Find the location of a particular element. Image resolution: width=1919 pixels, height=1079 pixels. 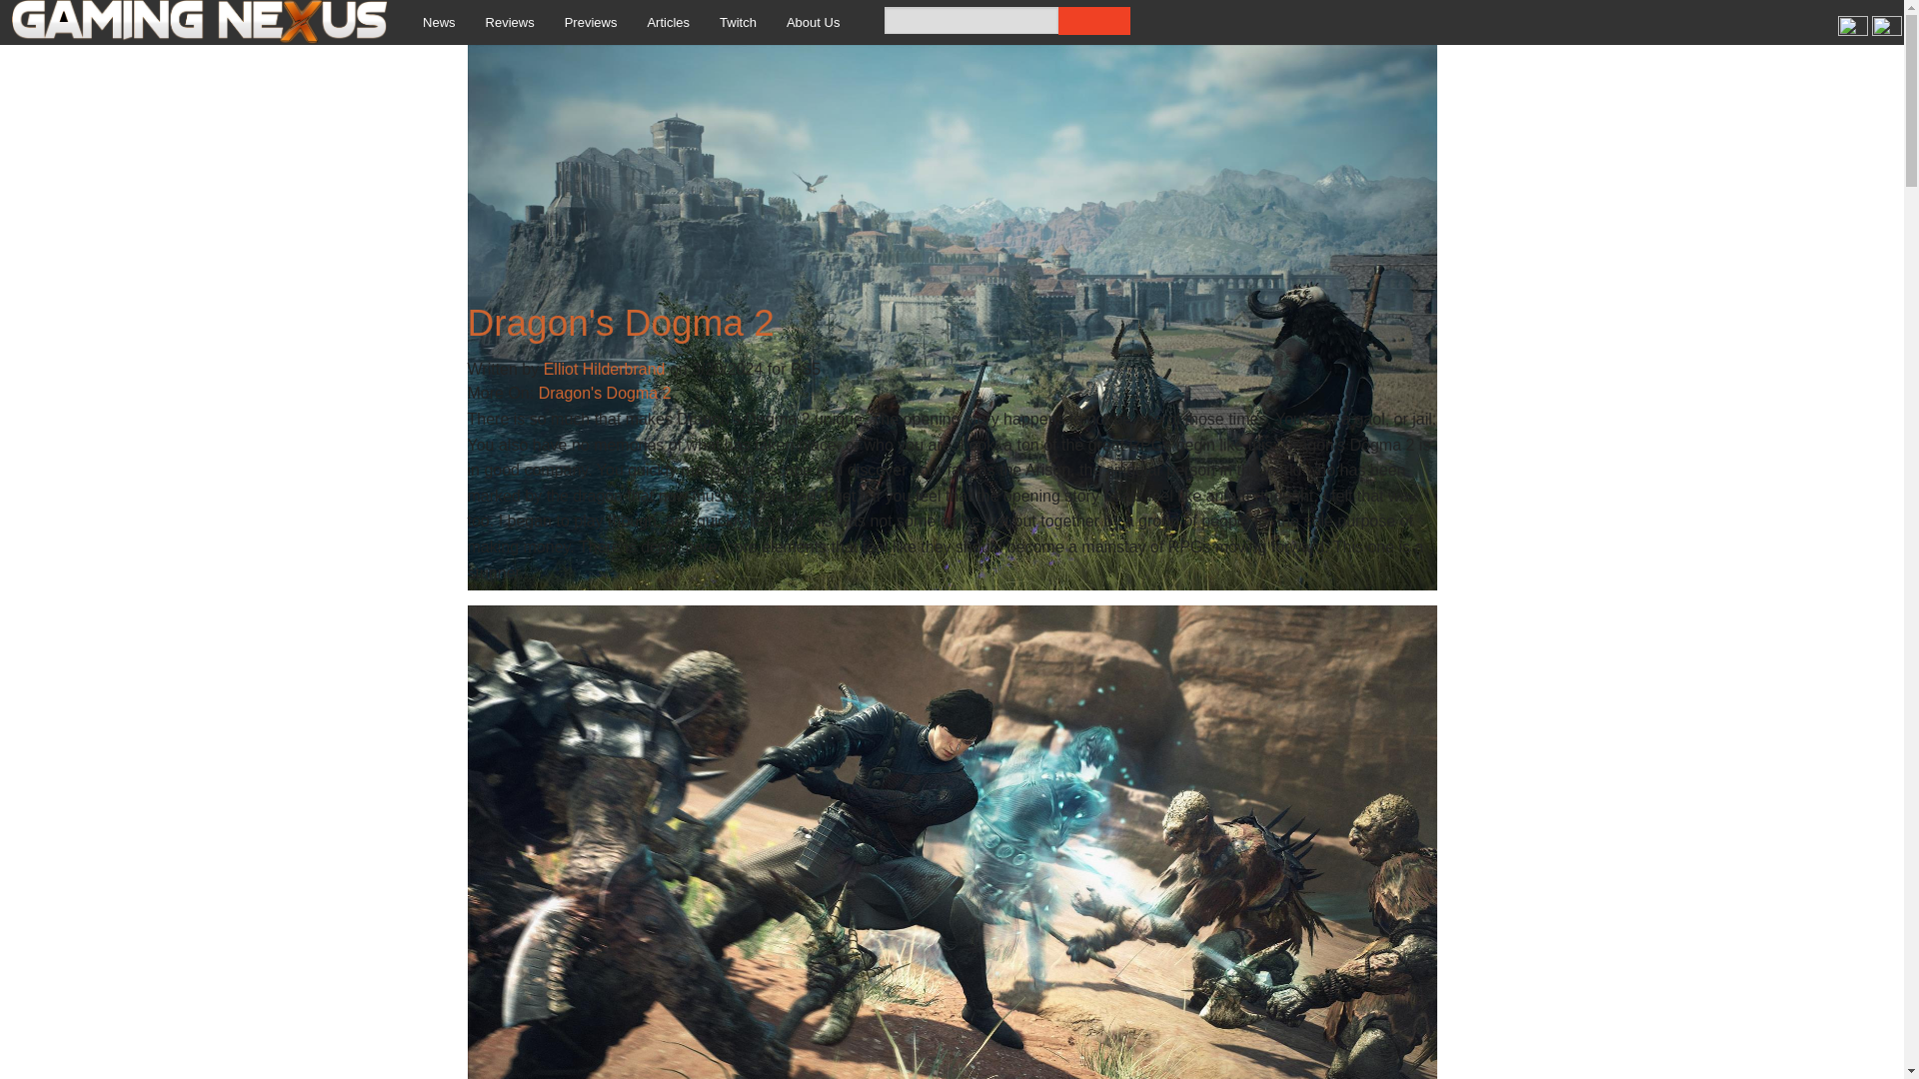

Reviews is located at coordinates (510, 22).